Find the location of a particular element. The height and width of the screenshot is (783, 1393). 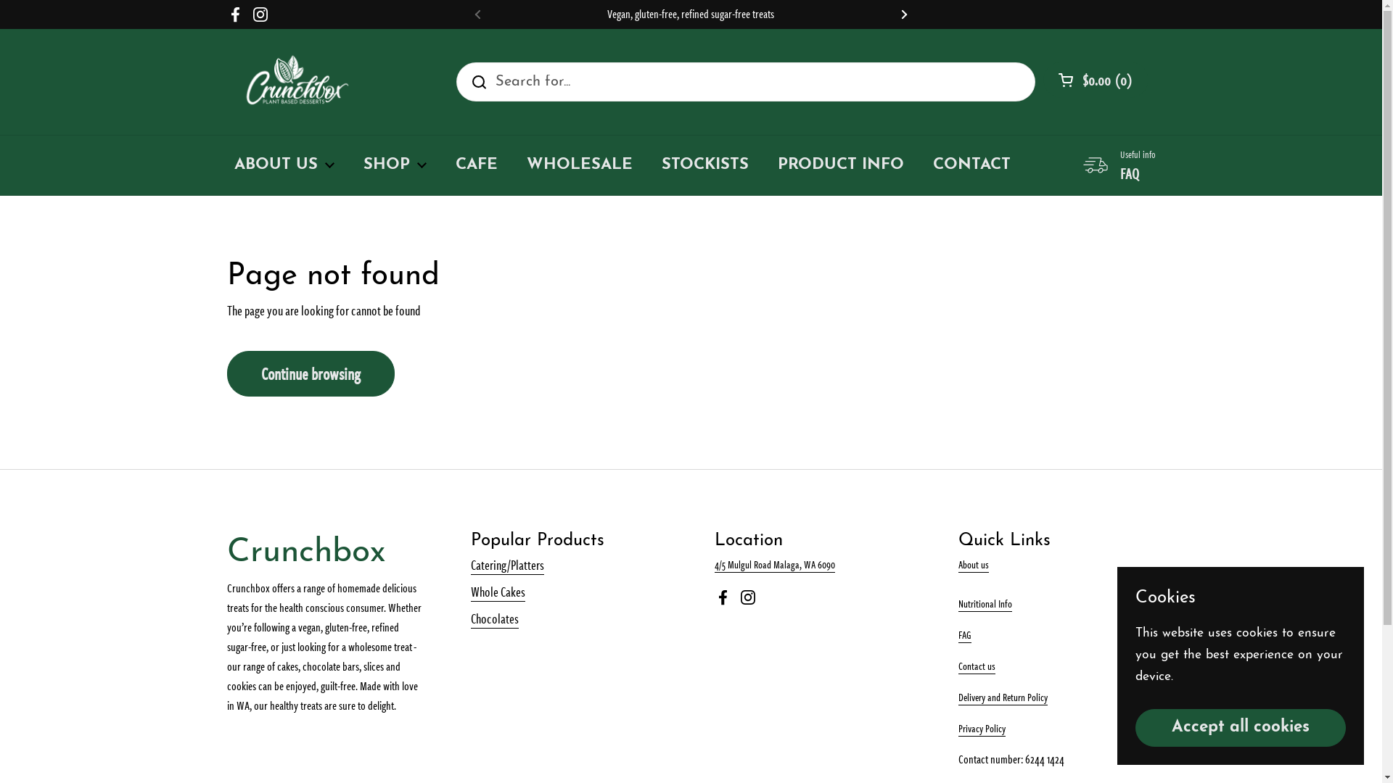

Delivery Available - All areas of Perth is located at coordinates (1119, 14).